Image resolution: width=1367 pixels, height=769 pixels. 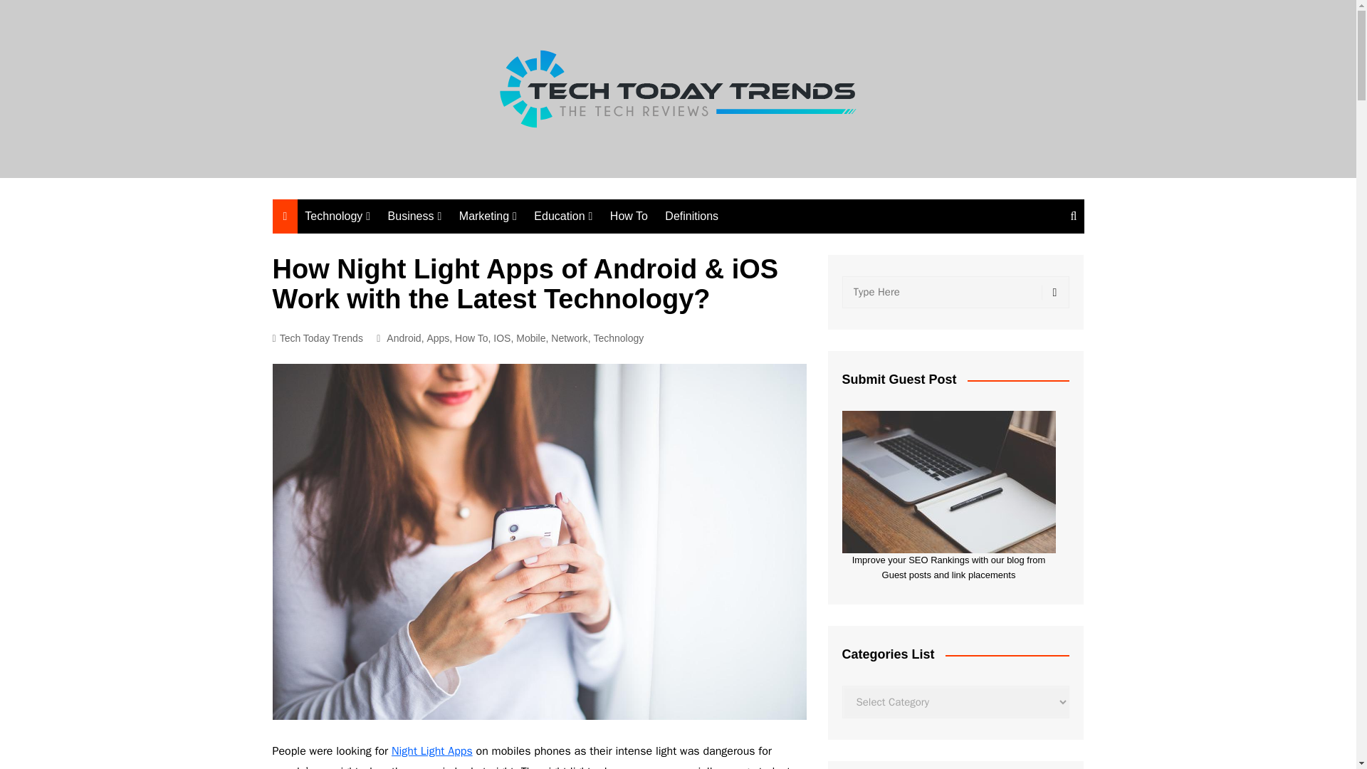 I want to click on Education, so click(x=562, y=216).